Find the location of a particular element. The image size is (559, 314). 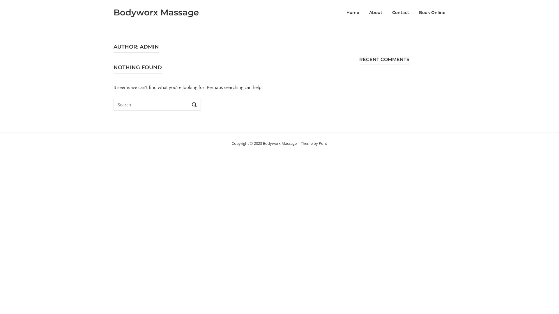

Puro is located at coordinates (323, 143).